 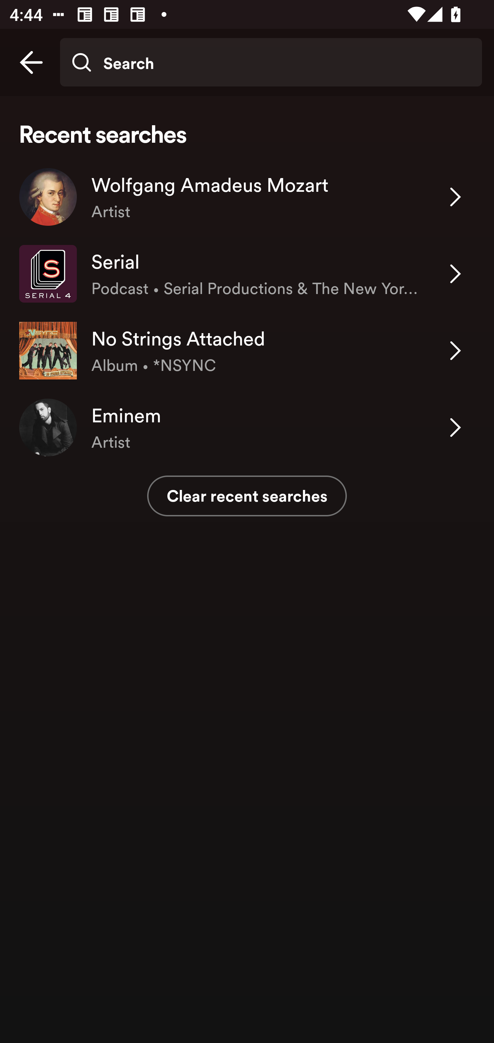 What do you see at coordinates (31, 62) in the screenshot?
I see `Back` at bounding box center [31, 62].